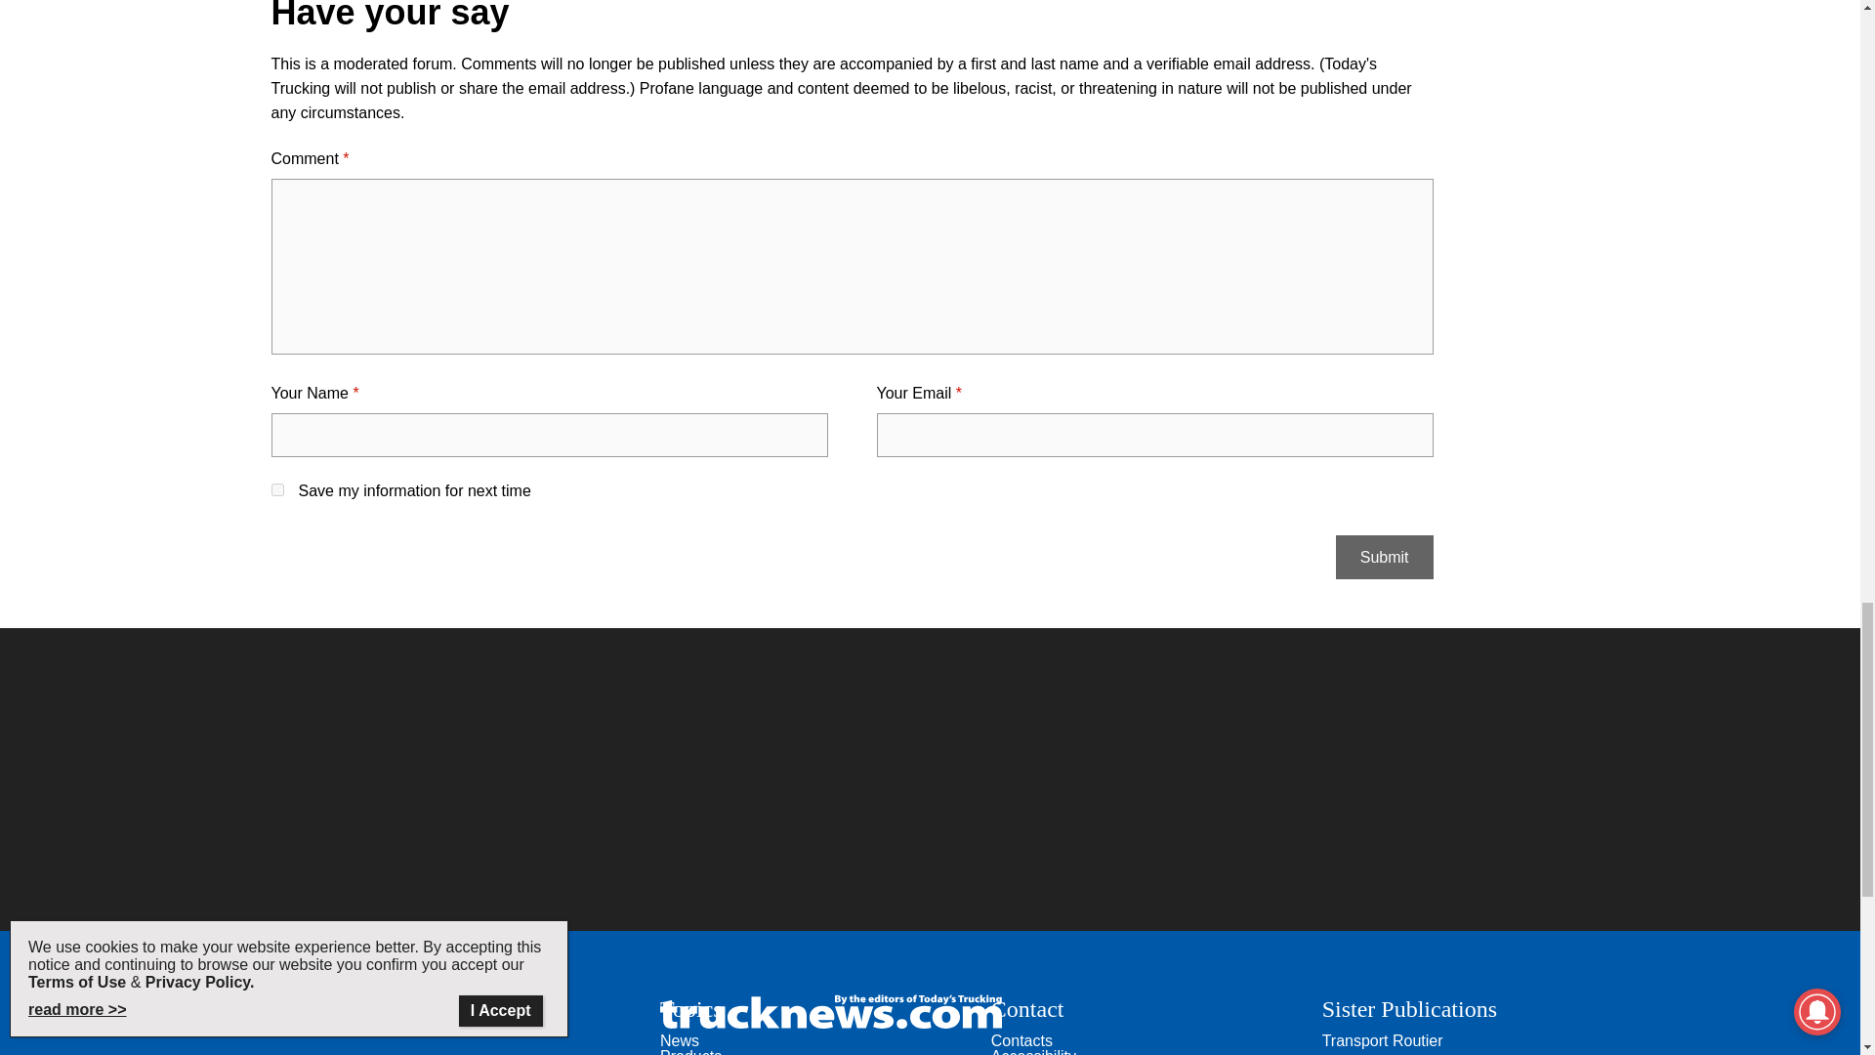  What do you see at coordinates (929, 780) in the screenshot?
I see `3rd party ad content` at bounding box center [929, 780].